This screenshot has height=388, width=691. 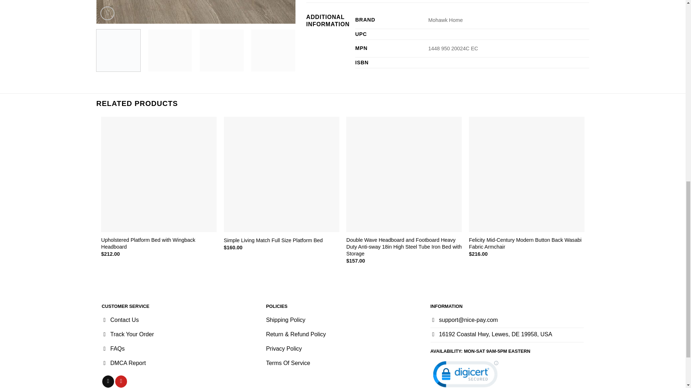 What do you see at coordinates (121, 382) in the screenshot?
I see `Follow on Pinterest` at bounding box center [121, 382].